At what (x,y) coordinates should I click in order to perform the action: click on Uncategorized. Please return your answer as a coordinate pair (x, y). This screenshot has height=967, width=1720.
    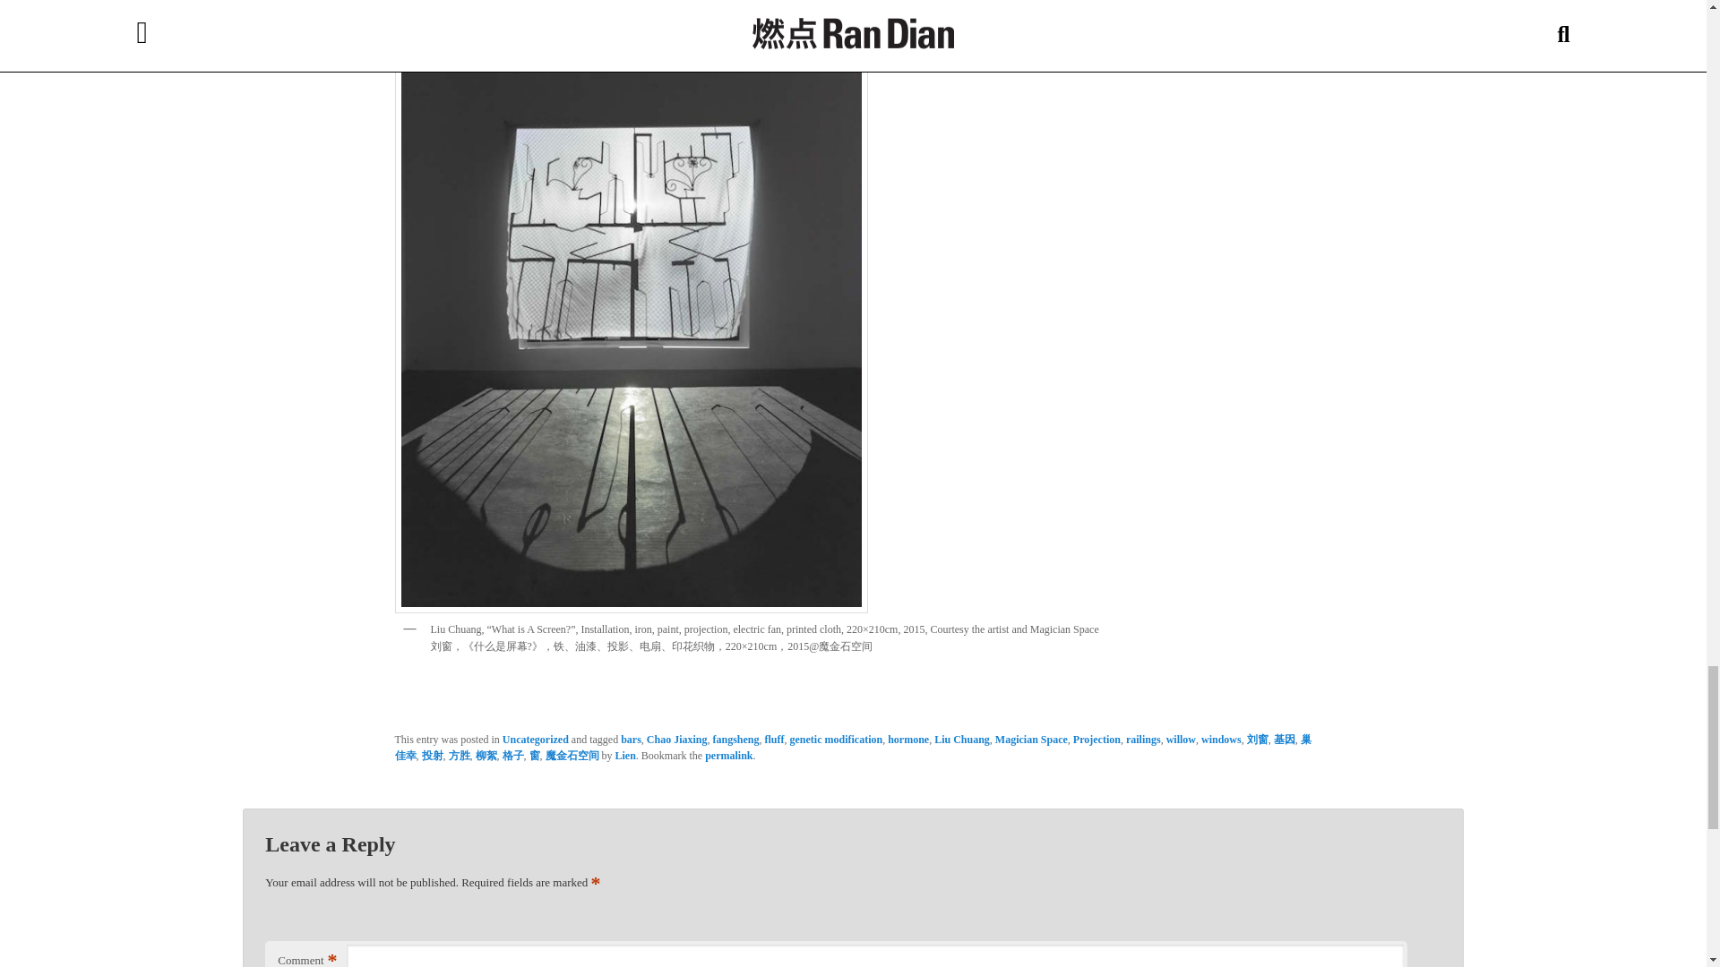
    Looking at the image, I should click on (536, 739).